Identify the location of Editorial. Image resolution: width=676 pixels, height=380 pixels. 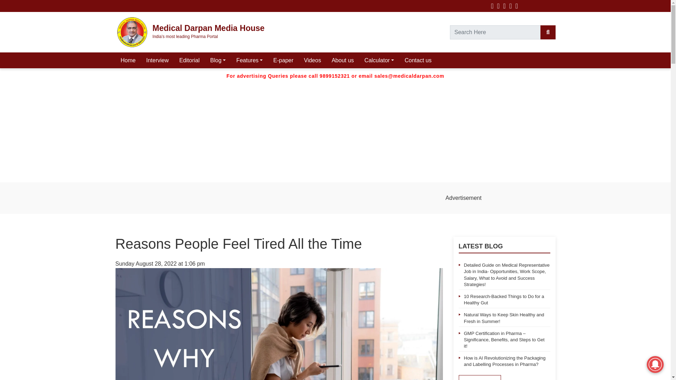
(189, 61).